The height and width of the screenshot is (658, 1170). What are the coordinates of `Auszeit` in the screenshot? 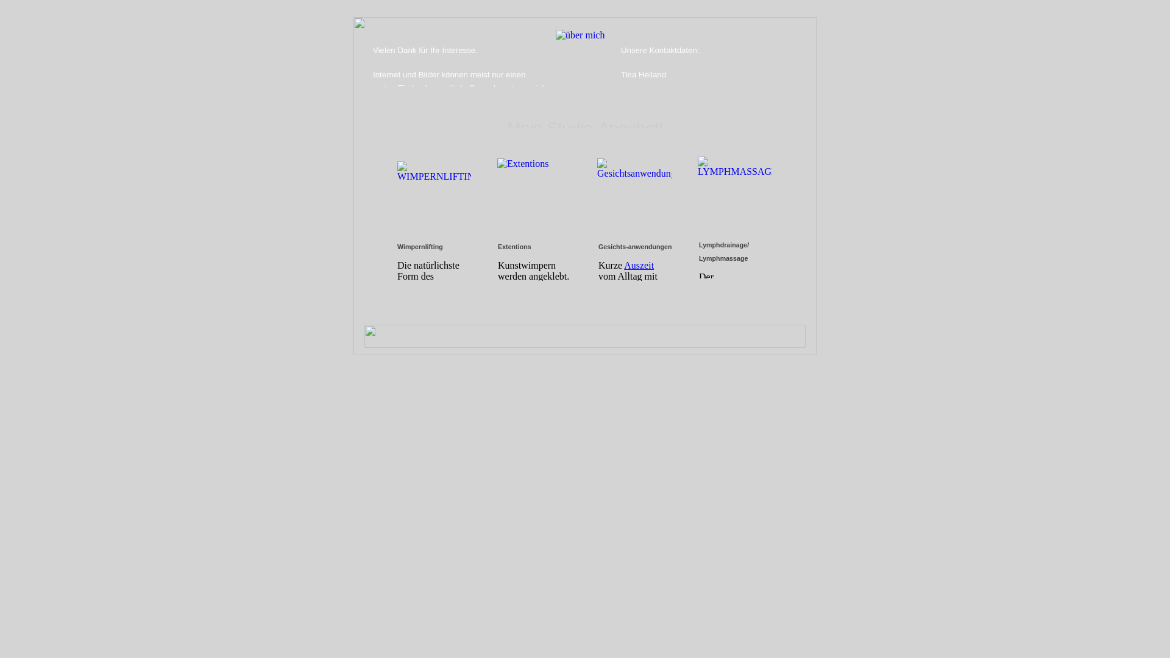 It's located at (639, 266).